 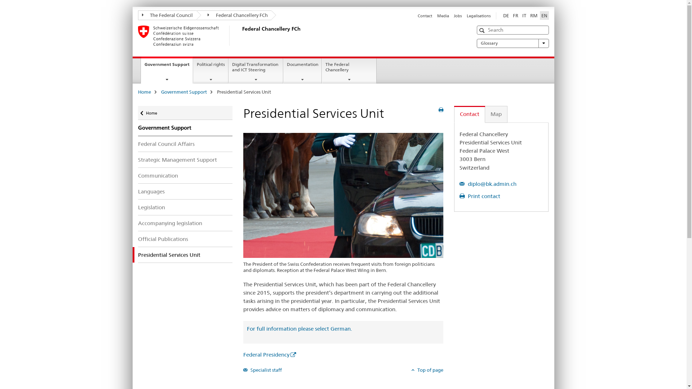 What do you see at coordinates (515, 15) in the screenshot?
I see `FR` at bounding box center [515, 15].